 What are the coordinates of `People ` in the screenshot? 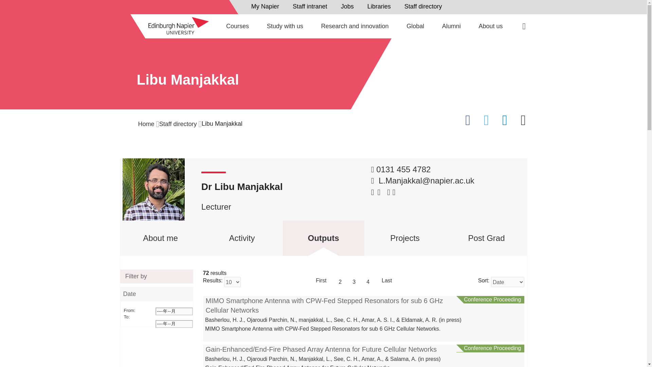 It's located at (381, 6).